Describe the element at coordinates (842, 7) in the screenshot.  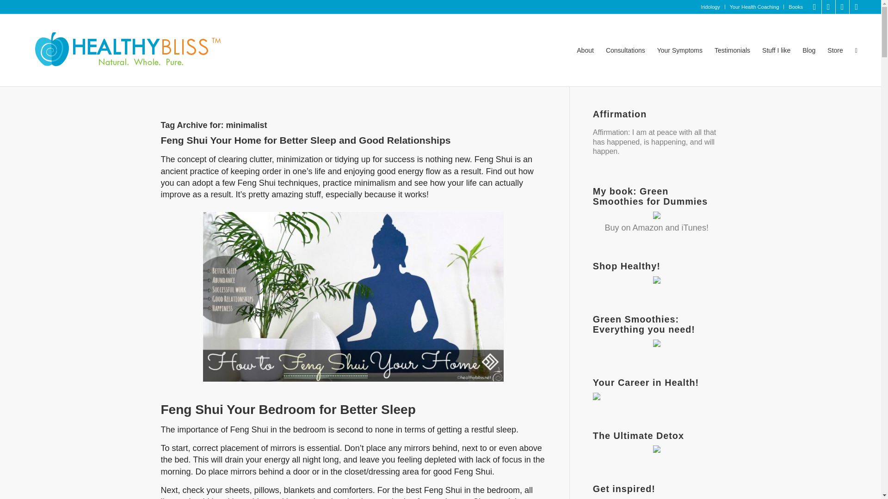
I see `Instagram` at that location.